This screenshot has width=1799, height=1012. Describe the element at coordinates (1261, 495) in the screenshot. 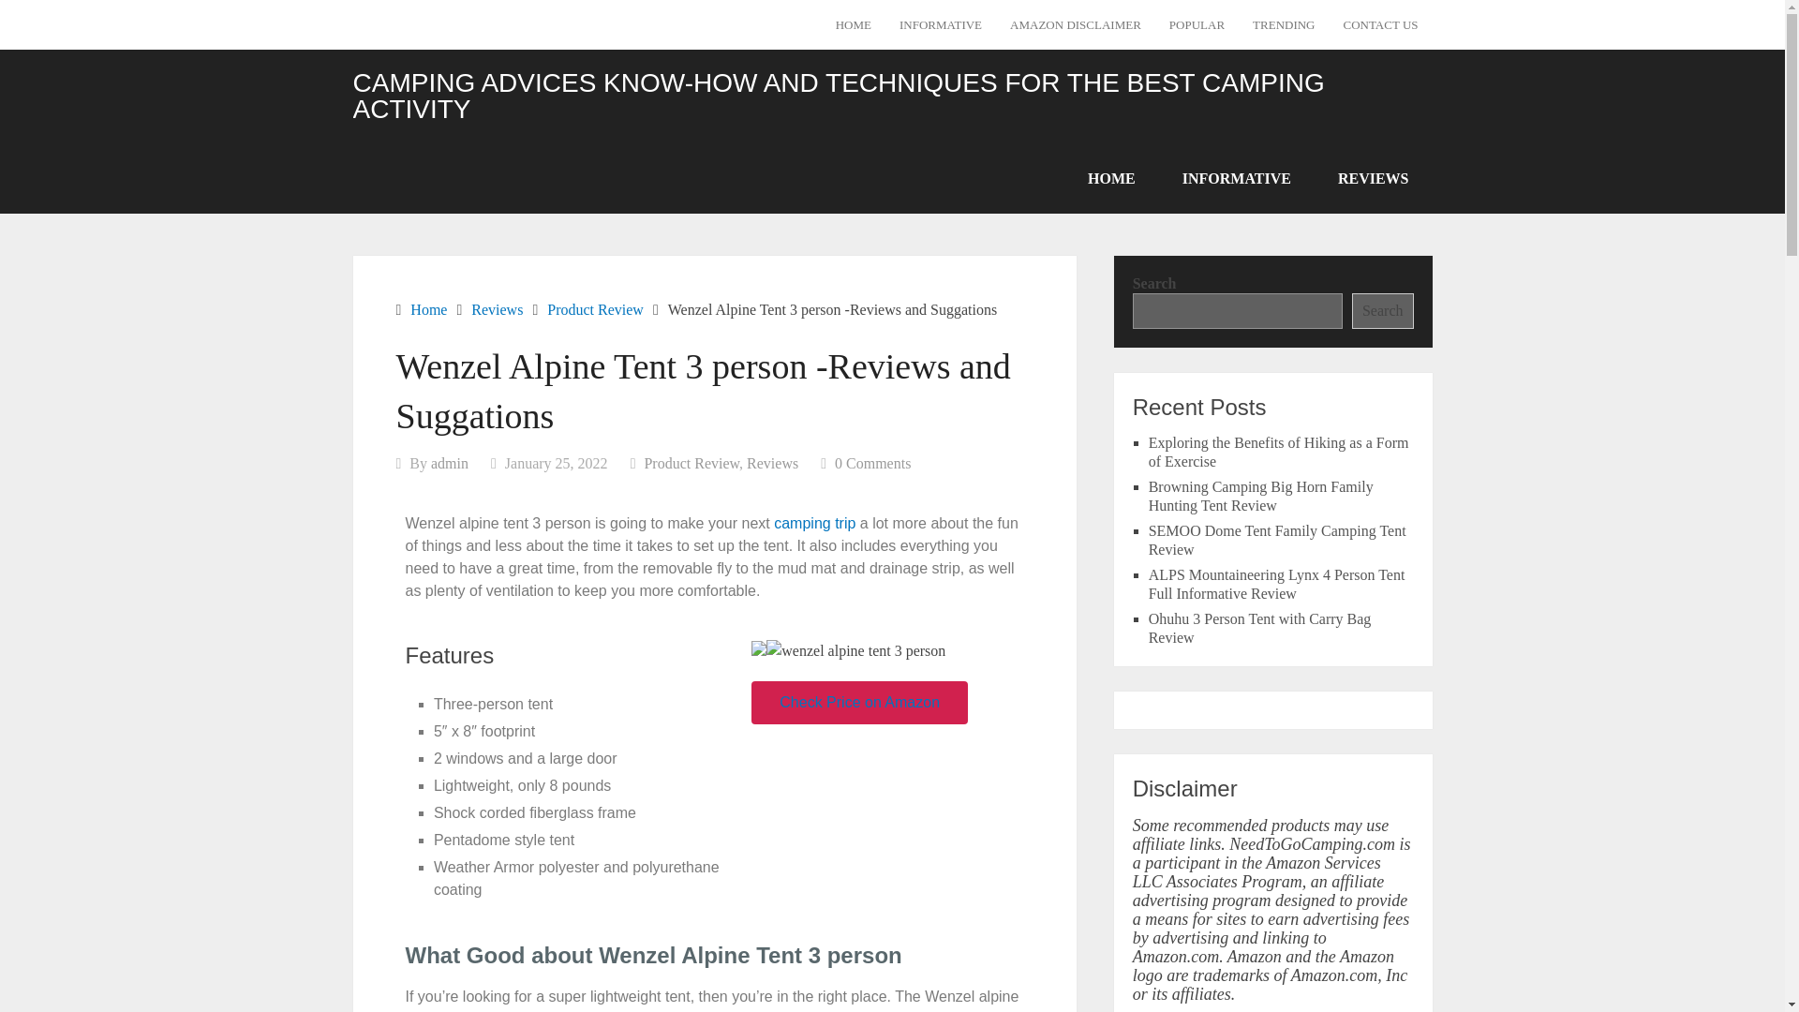

I see `Browning Camping Big Horn Family Hunting Tent Review` at that location.